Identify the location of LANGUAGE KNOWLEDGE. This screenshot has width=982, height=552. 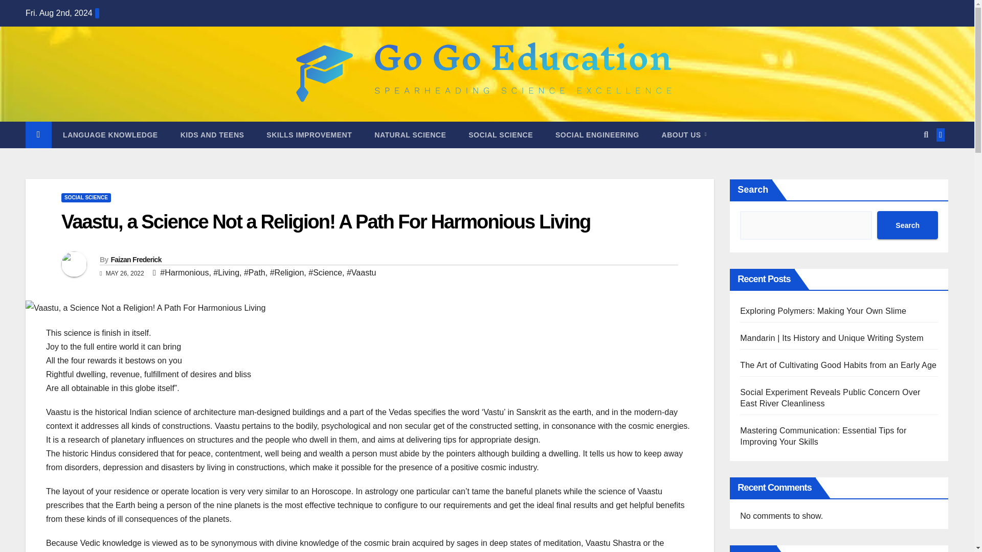
(110, 135).